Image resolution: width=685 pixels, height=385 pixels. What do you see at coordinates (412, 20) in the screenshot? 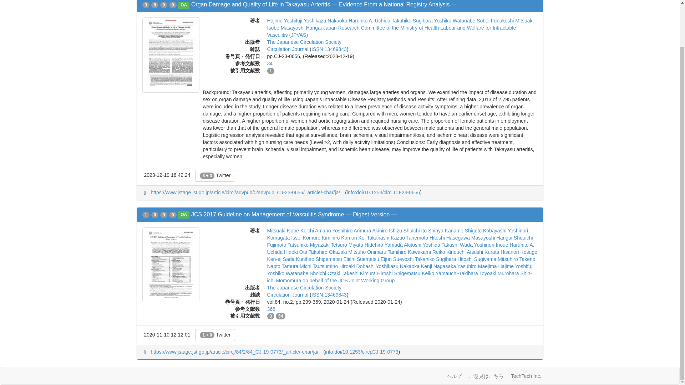
I see `Takahiko Sugihara` at bounding box center [412, 20].